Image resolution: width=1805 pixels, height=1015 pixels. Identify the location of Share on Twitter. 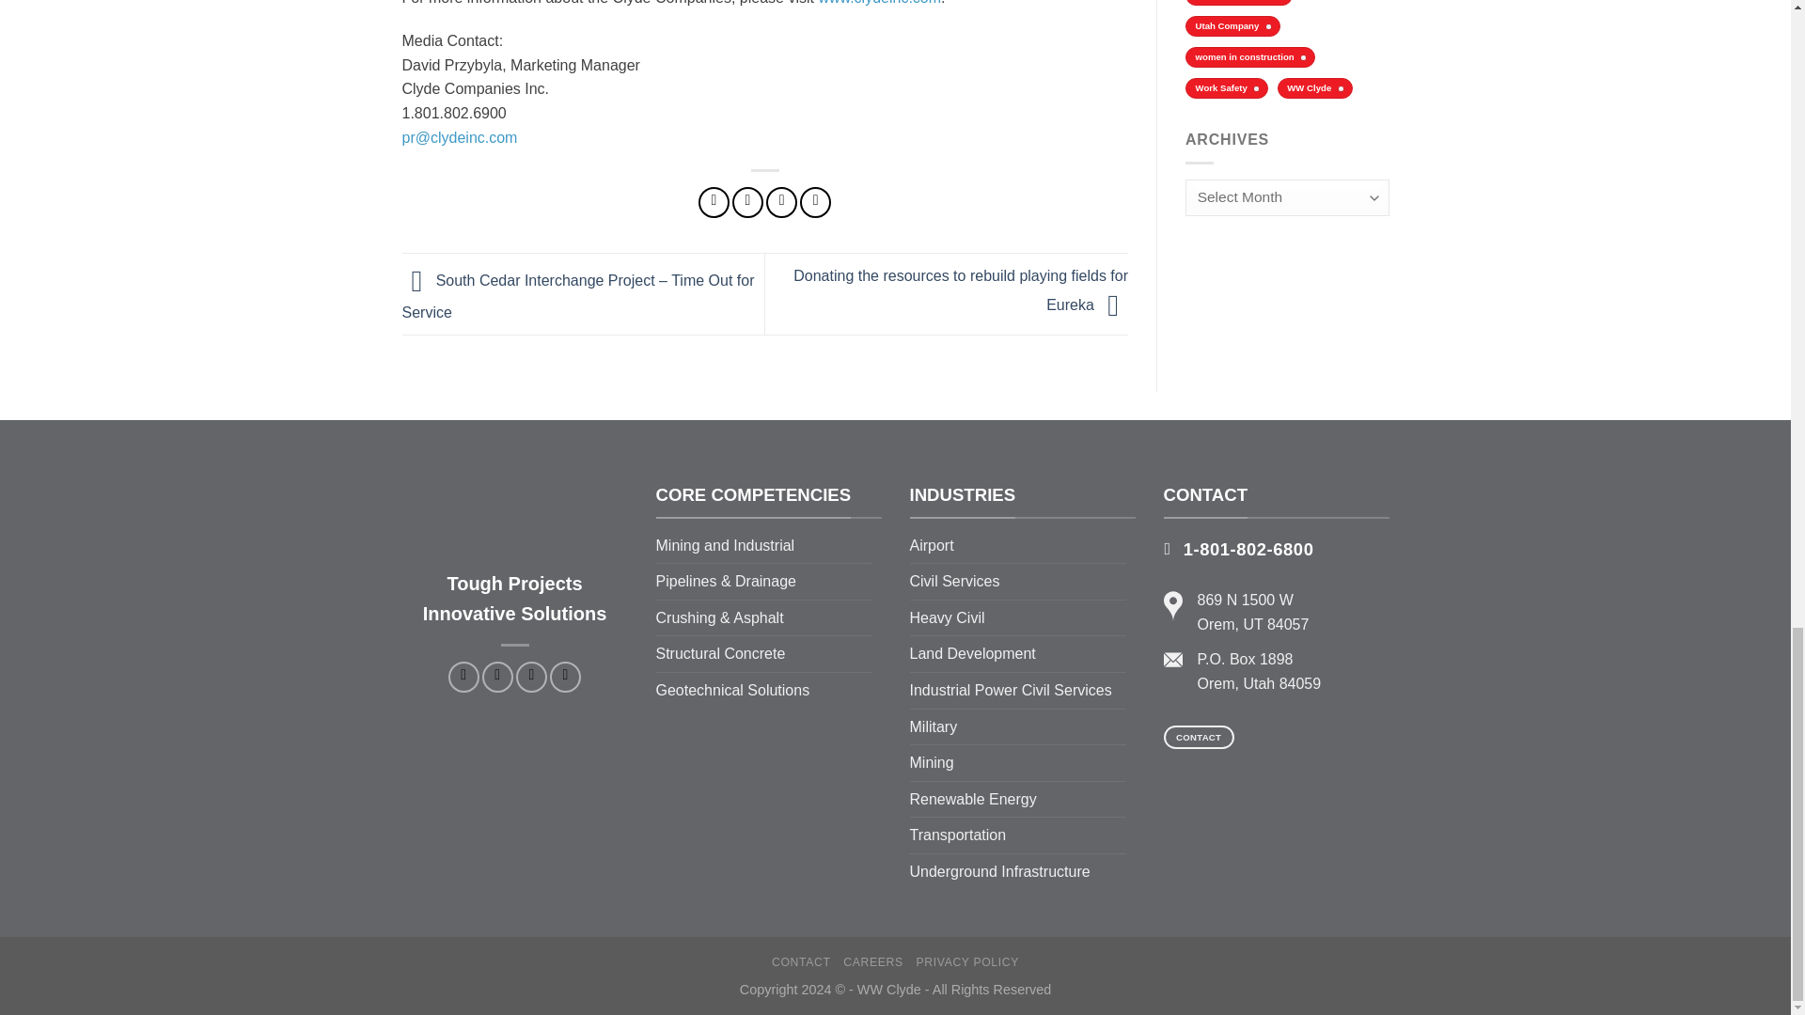
(748, 202).